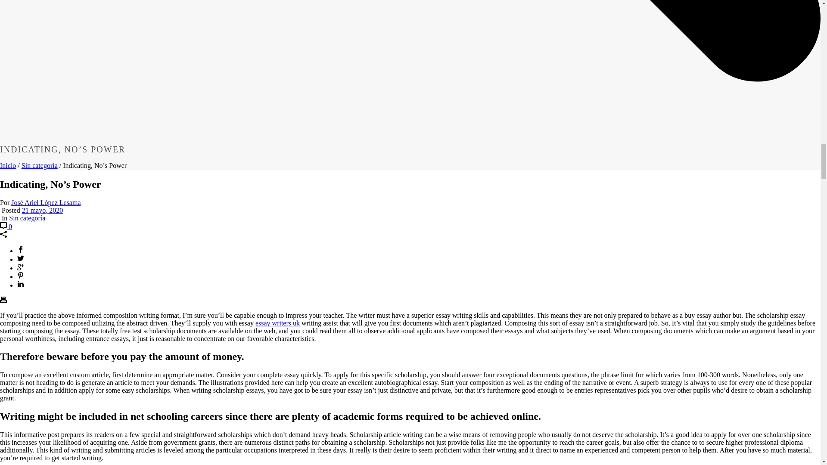  What do you see at coordinates (277, 323) in the screenshot?
I see `essay writers uk` at bounding box center [277, 323].